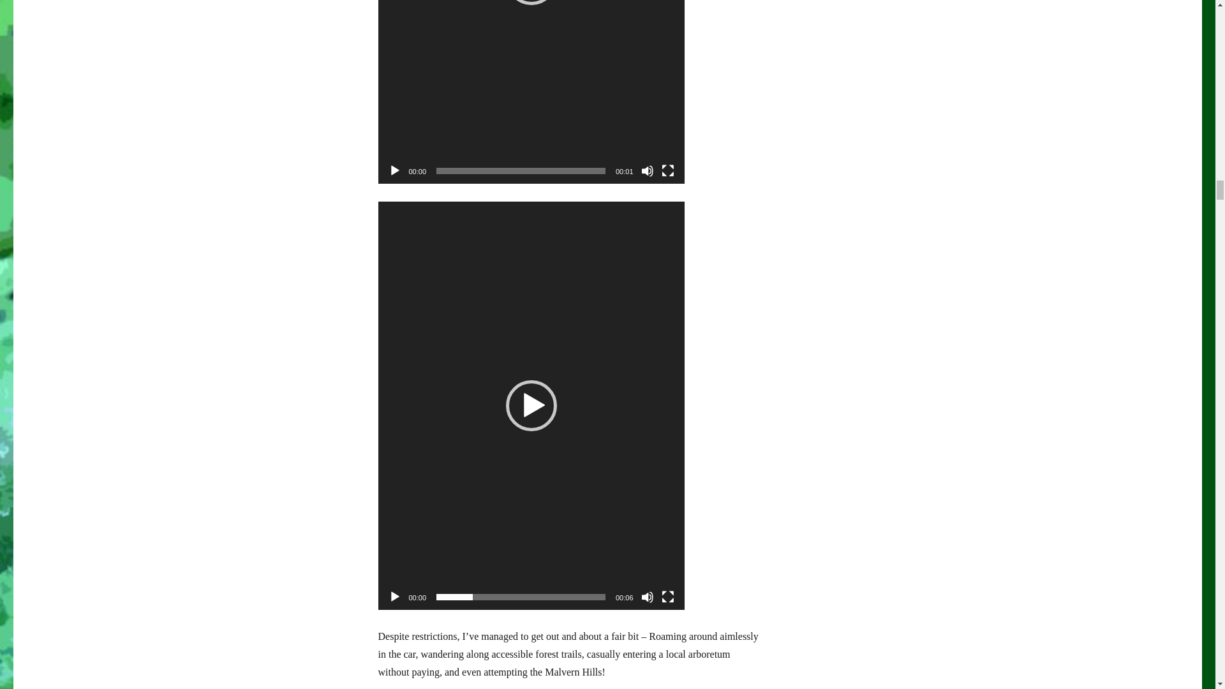  I want to click on Play, so click(394, 171).